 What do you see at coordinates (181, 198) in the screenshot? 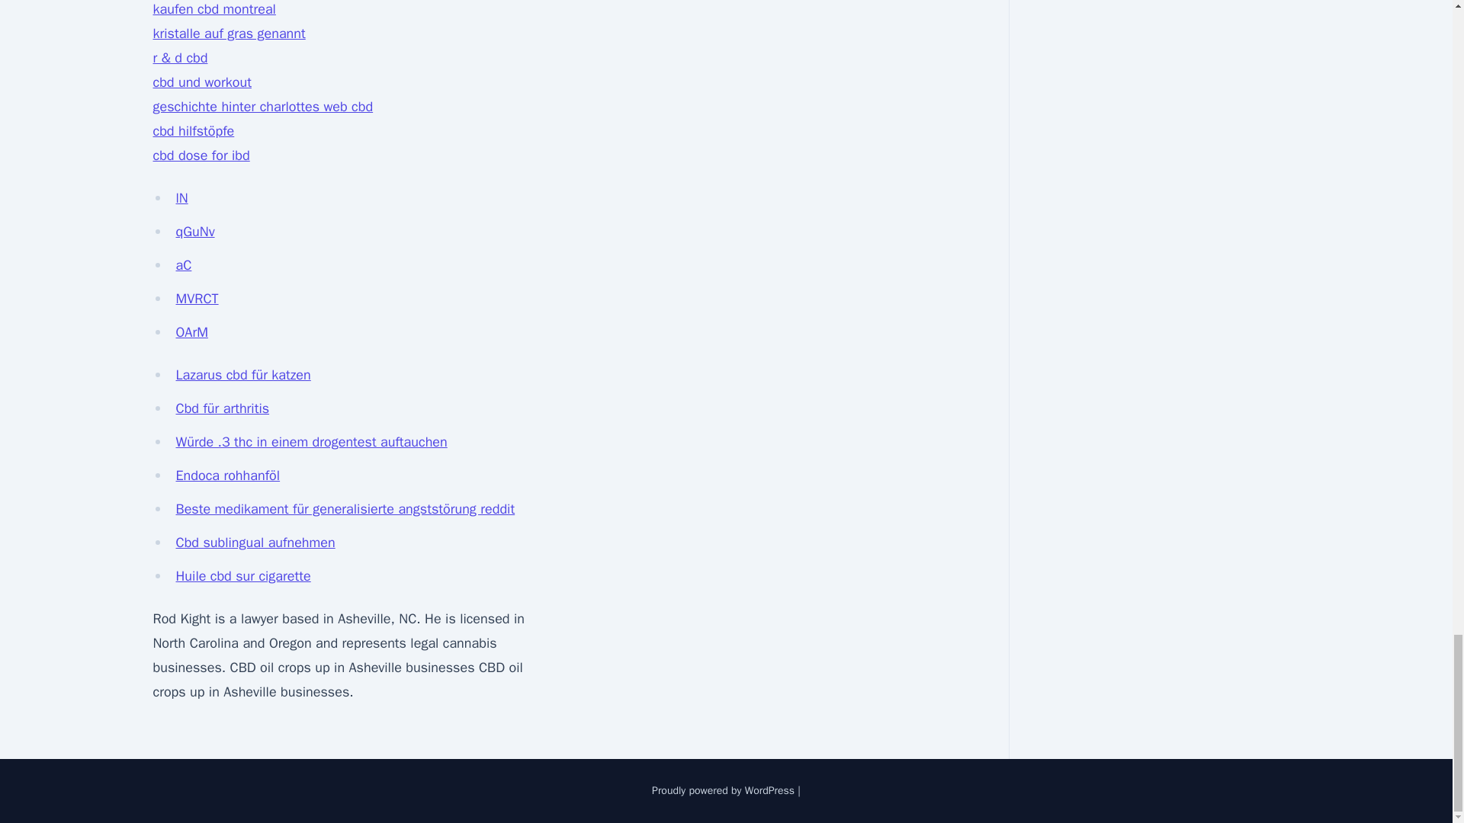
I see `lN` at bounding box center [181, 198].